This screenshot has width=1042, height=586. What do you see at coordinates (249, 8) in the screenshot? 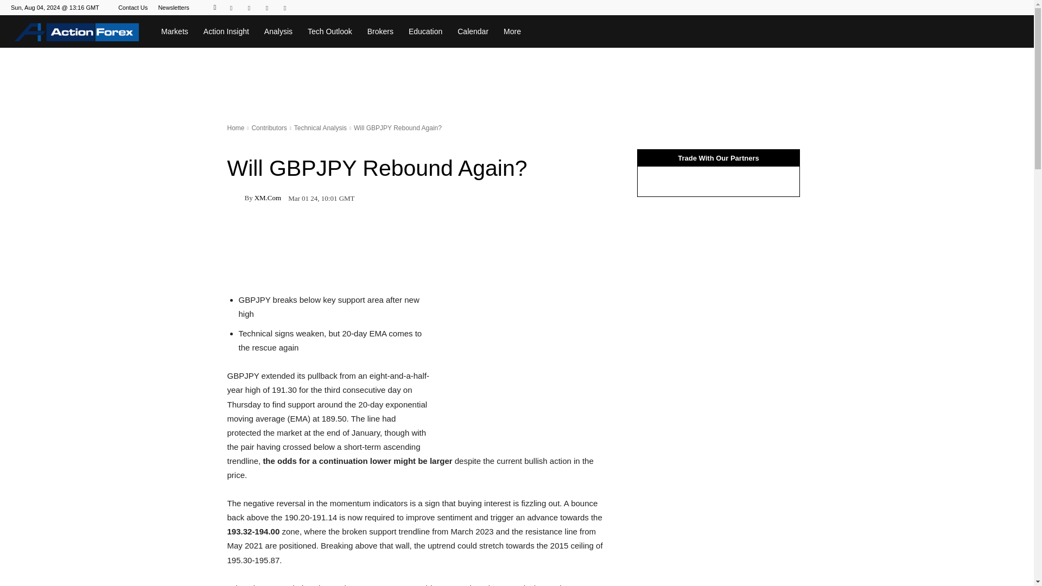
I see `Mail` at bounding box center [249, 8].